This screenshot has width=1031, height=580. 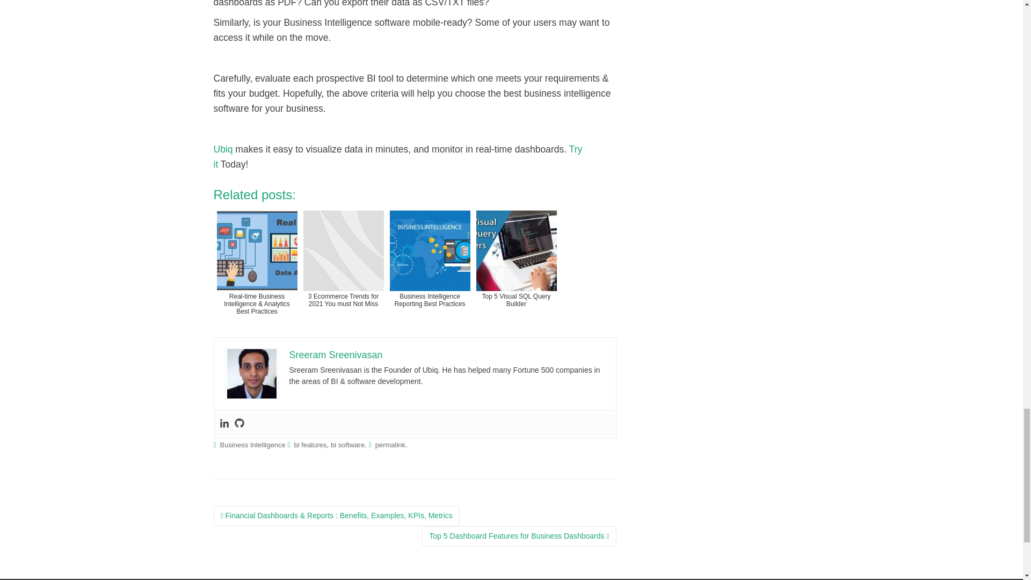 I want to click on Business Intelligence, so click(x=252, y=445).